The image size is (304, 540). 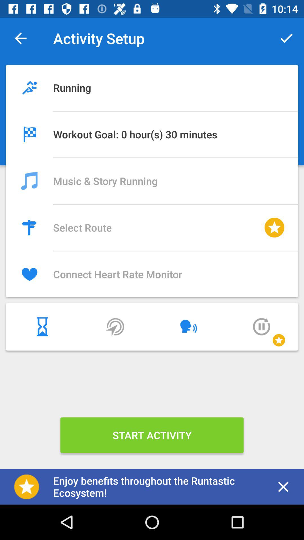 What do you see at coordinates (21, 38) in the screenshot?
I see `press the icon to the left of the activity setup` at bounding box center [21, 38].